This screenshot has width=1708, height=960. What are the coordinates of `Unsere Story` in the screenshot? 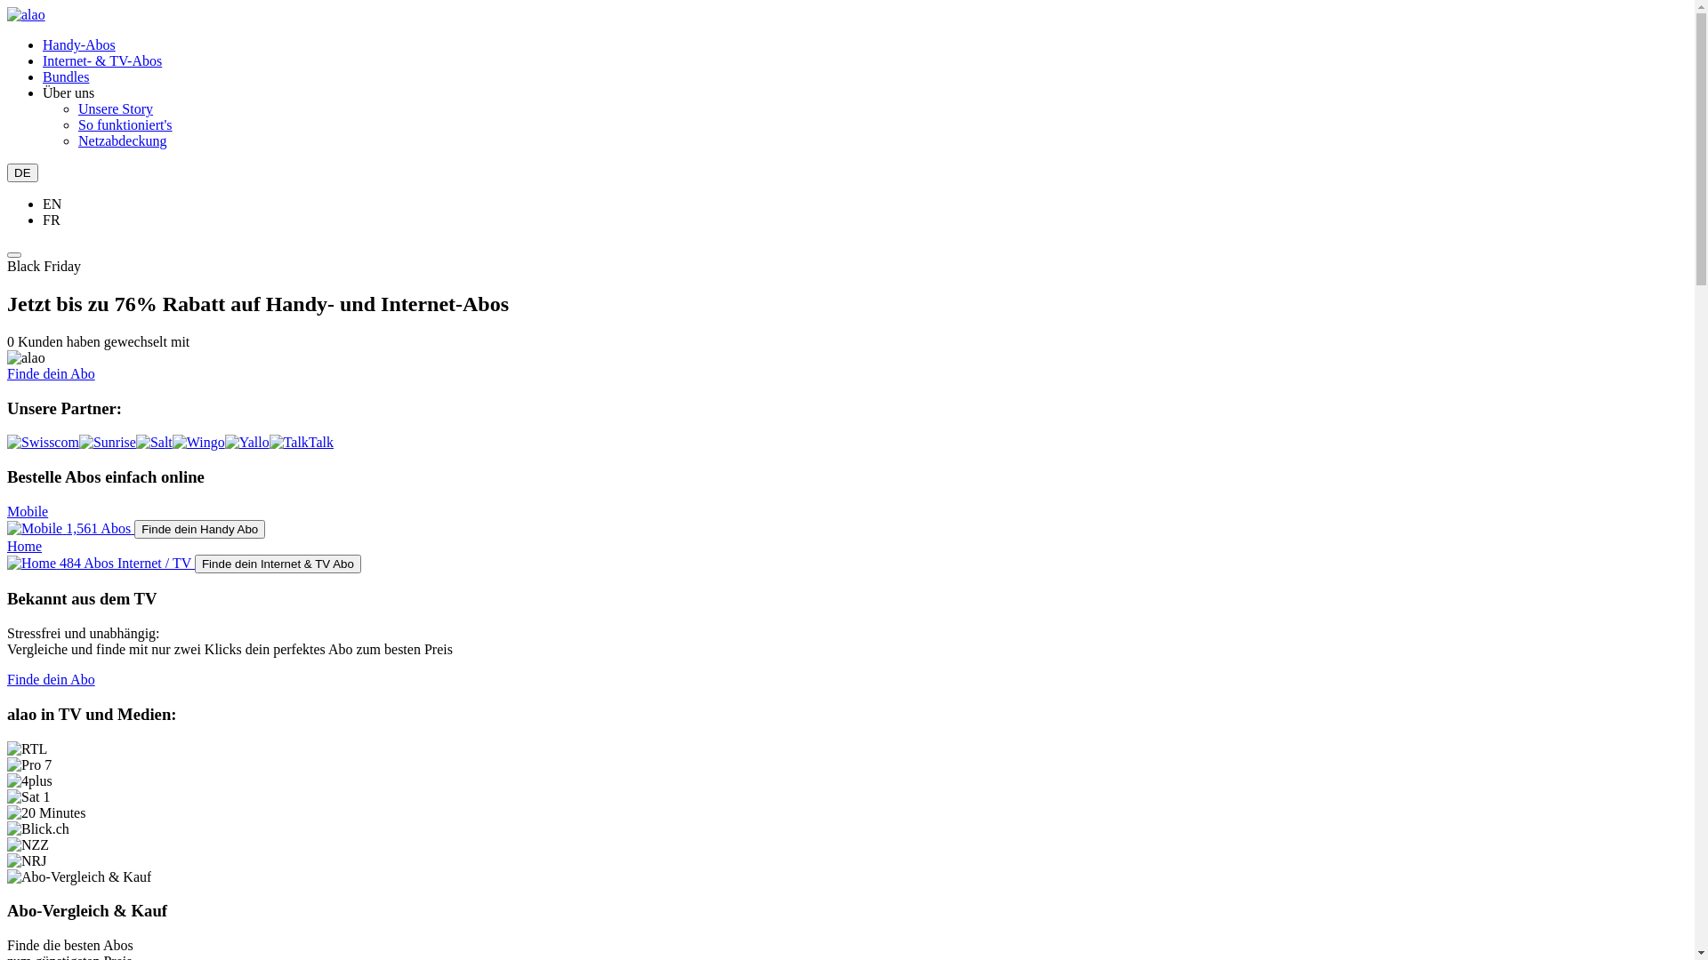 It's located at (116, 108).